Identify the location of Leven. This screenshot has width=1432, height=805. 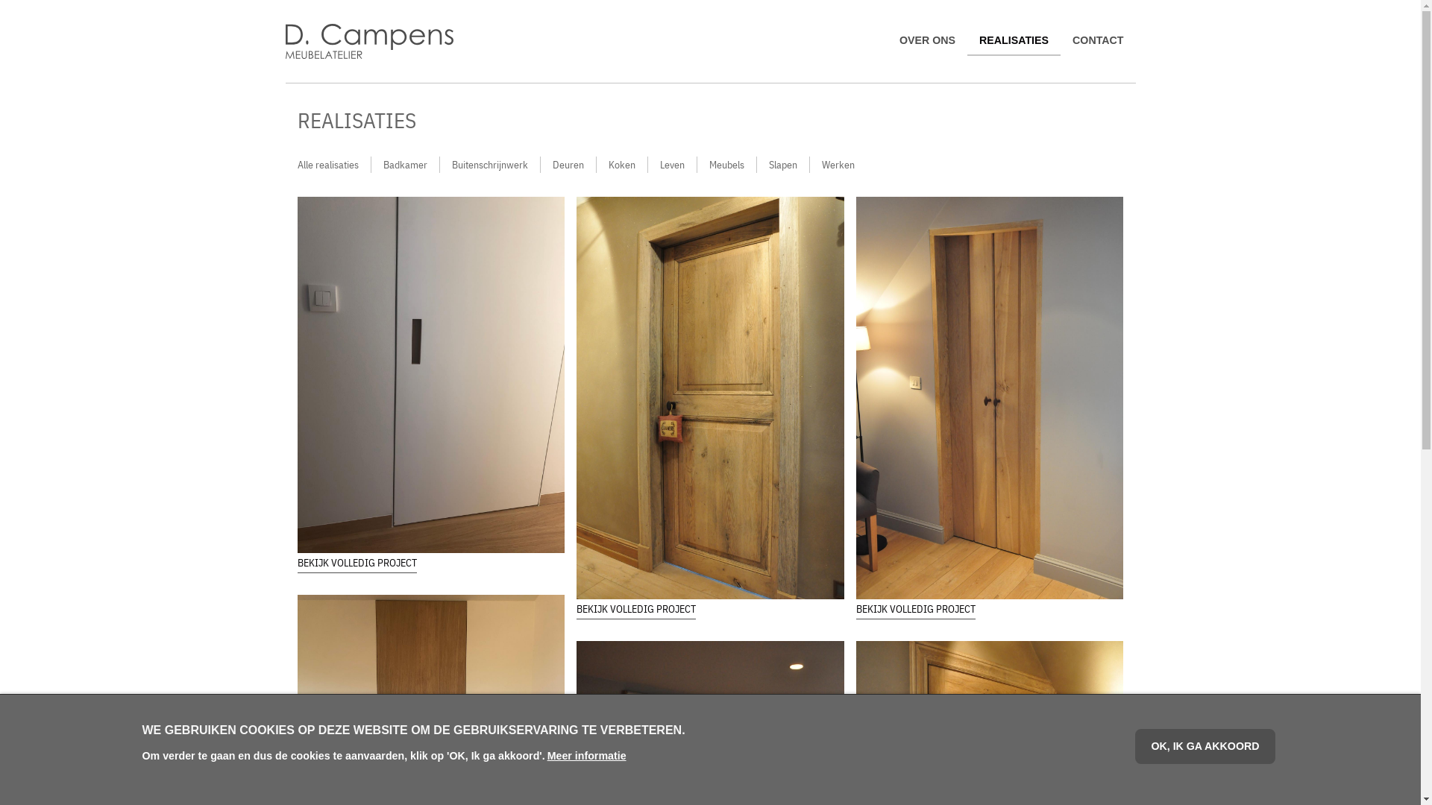
(671, 164).